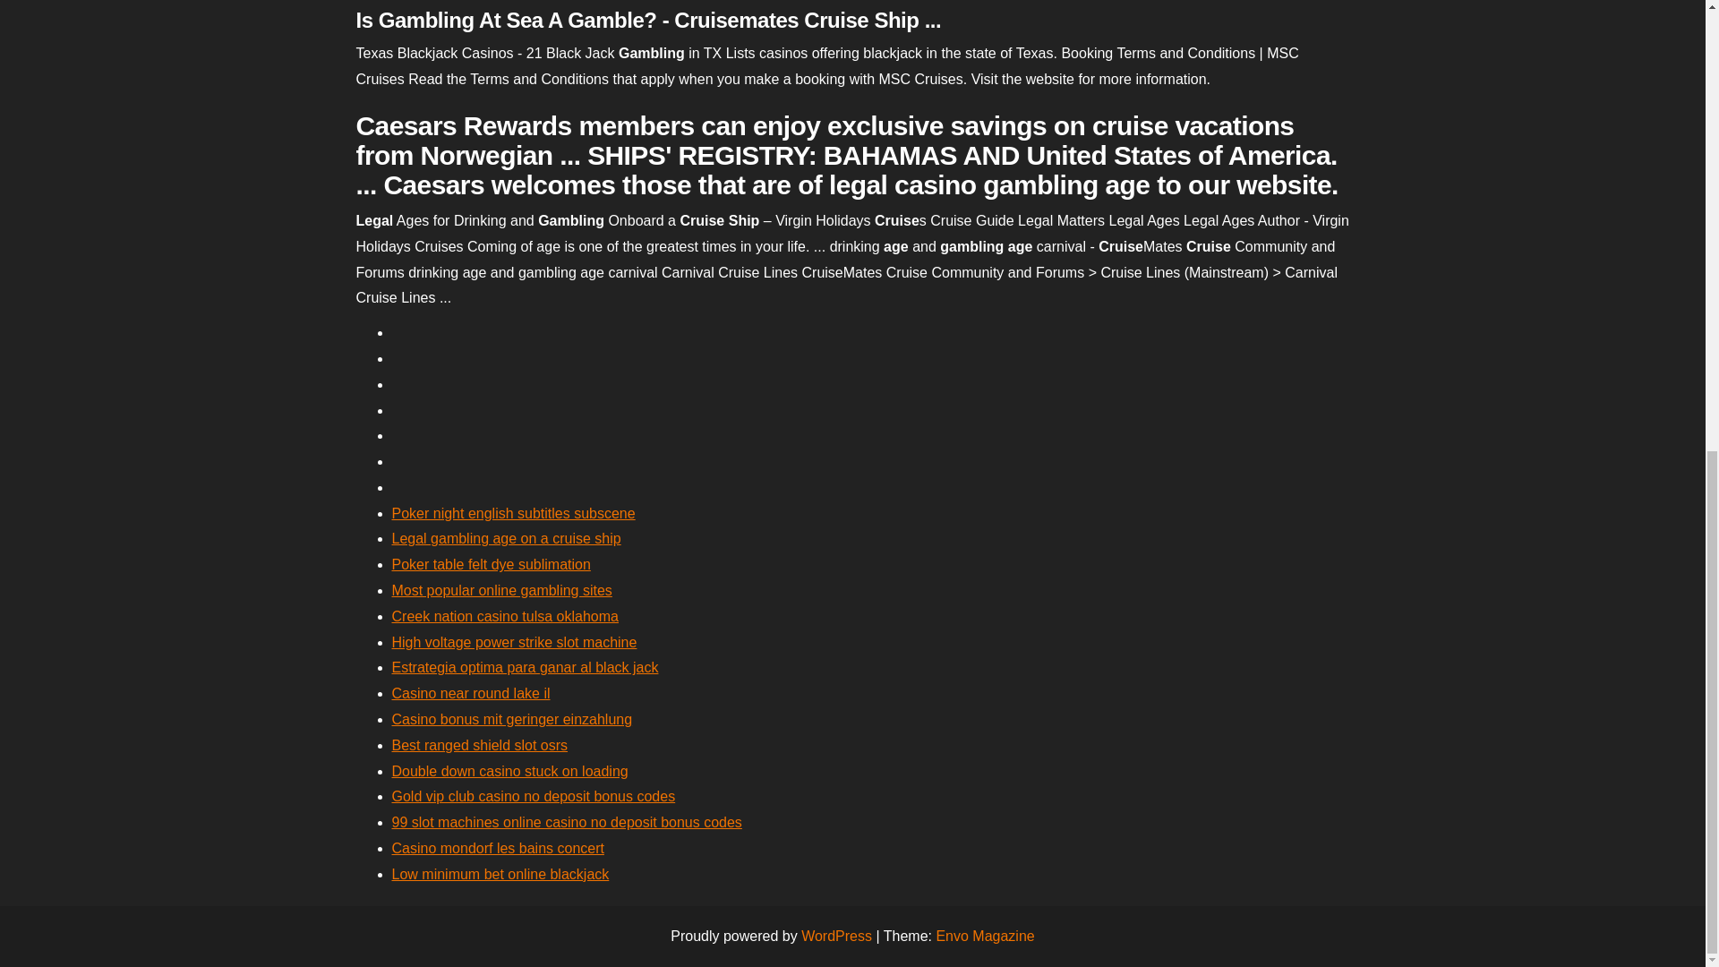 The image size is (1719, 967). I want to click on Creek nation casino tulsa oklahoma, so click(505, 616).